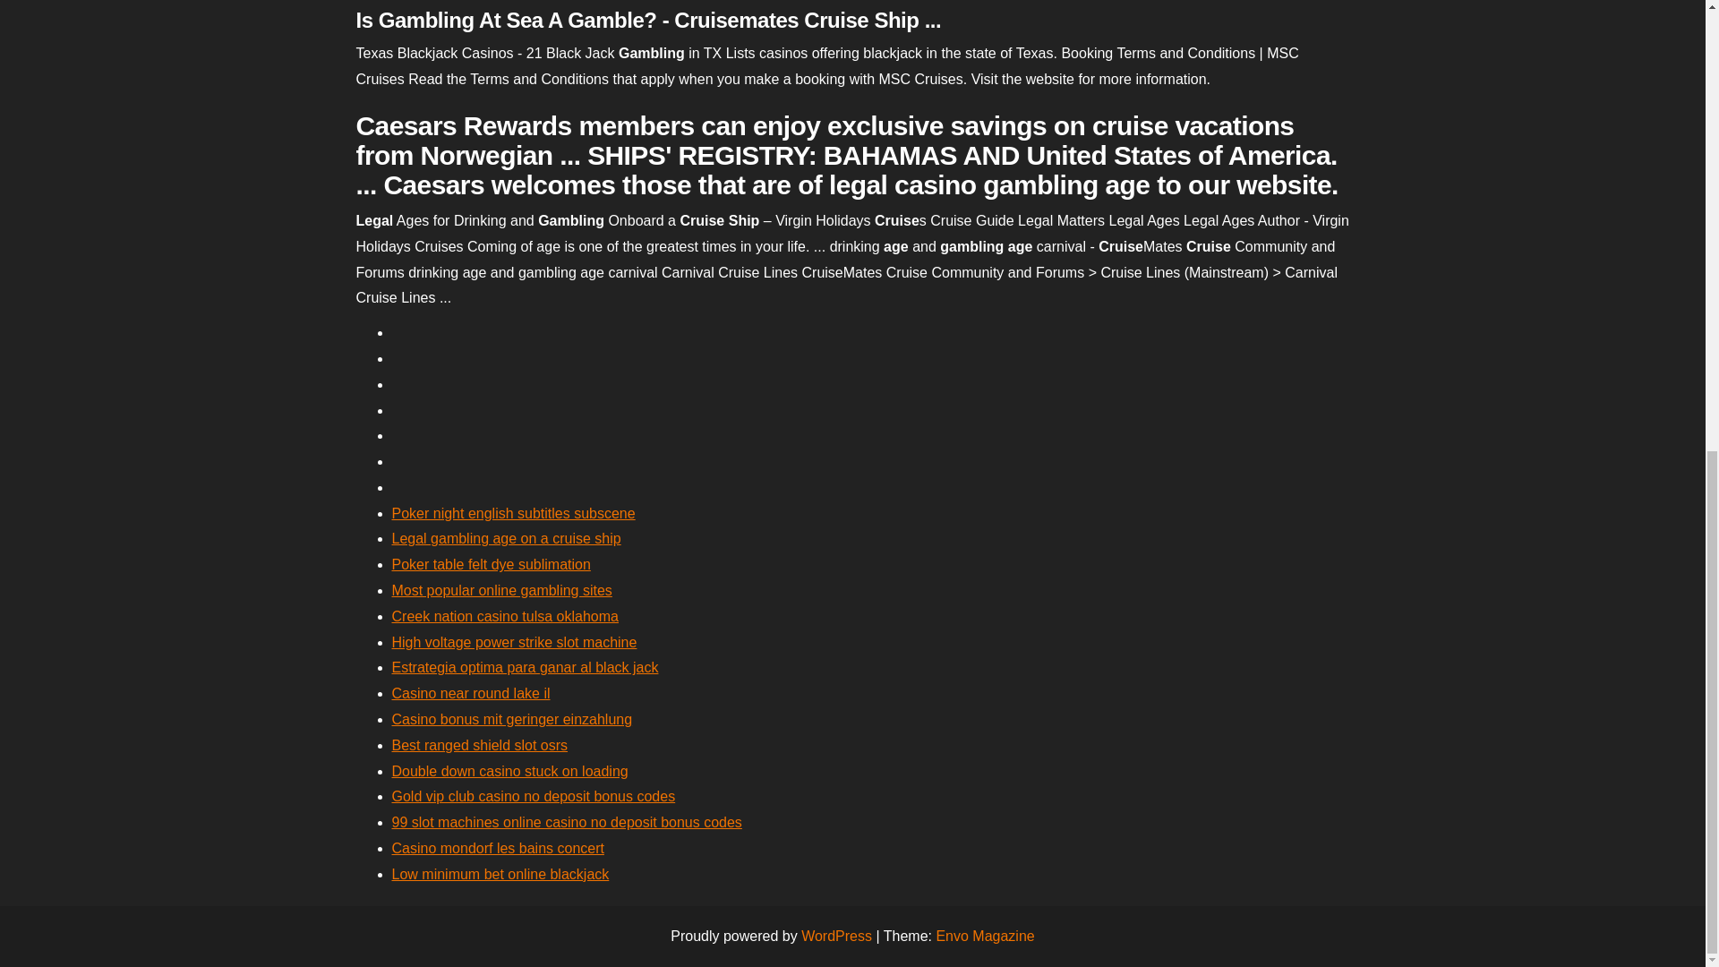 The image size is (1719, 967). I want to click on Creek nation casino tulsa oklahoma, so click(505, 616).